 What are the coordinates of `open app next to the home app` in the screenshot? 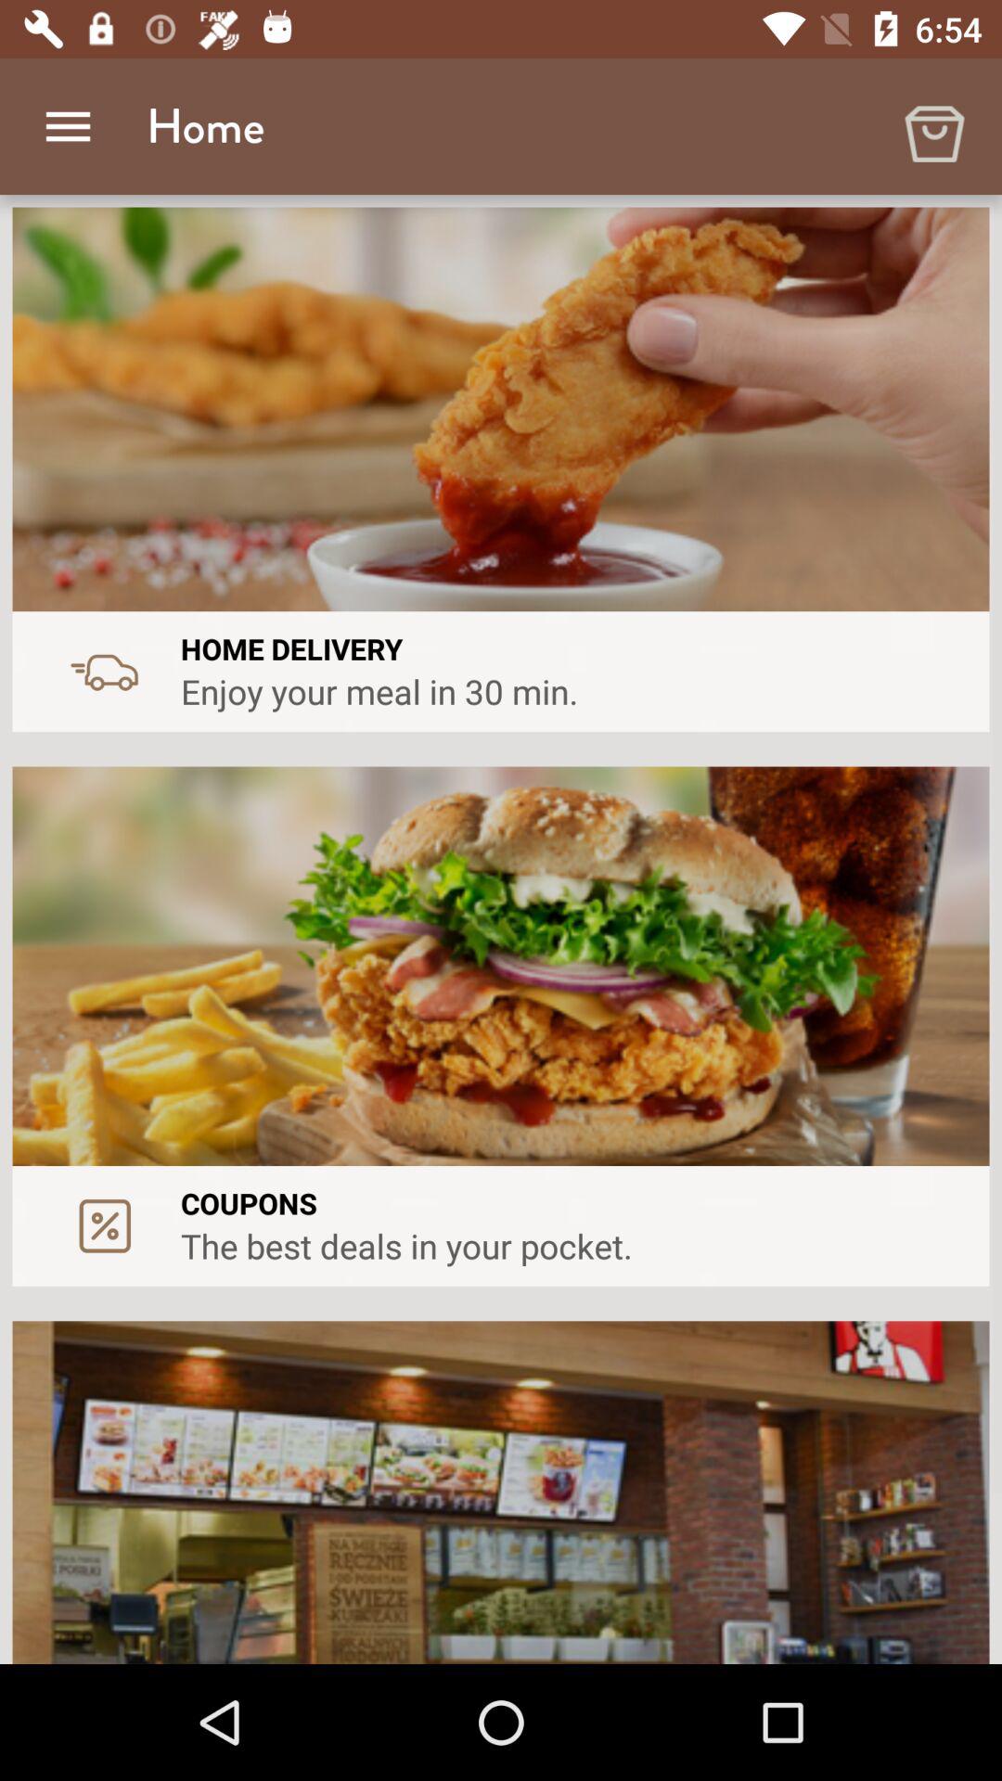 It's located at (68, 126).